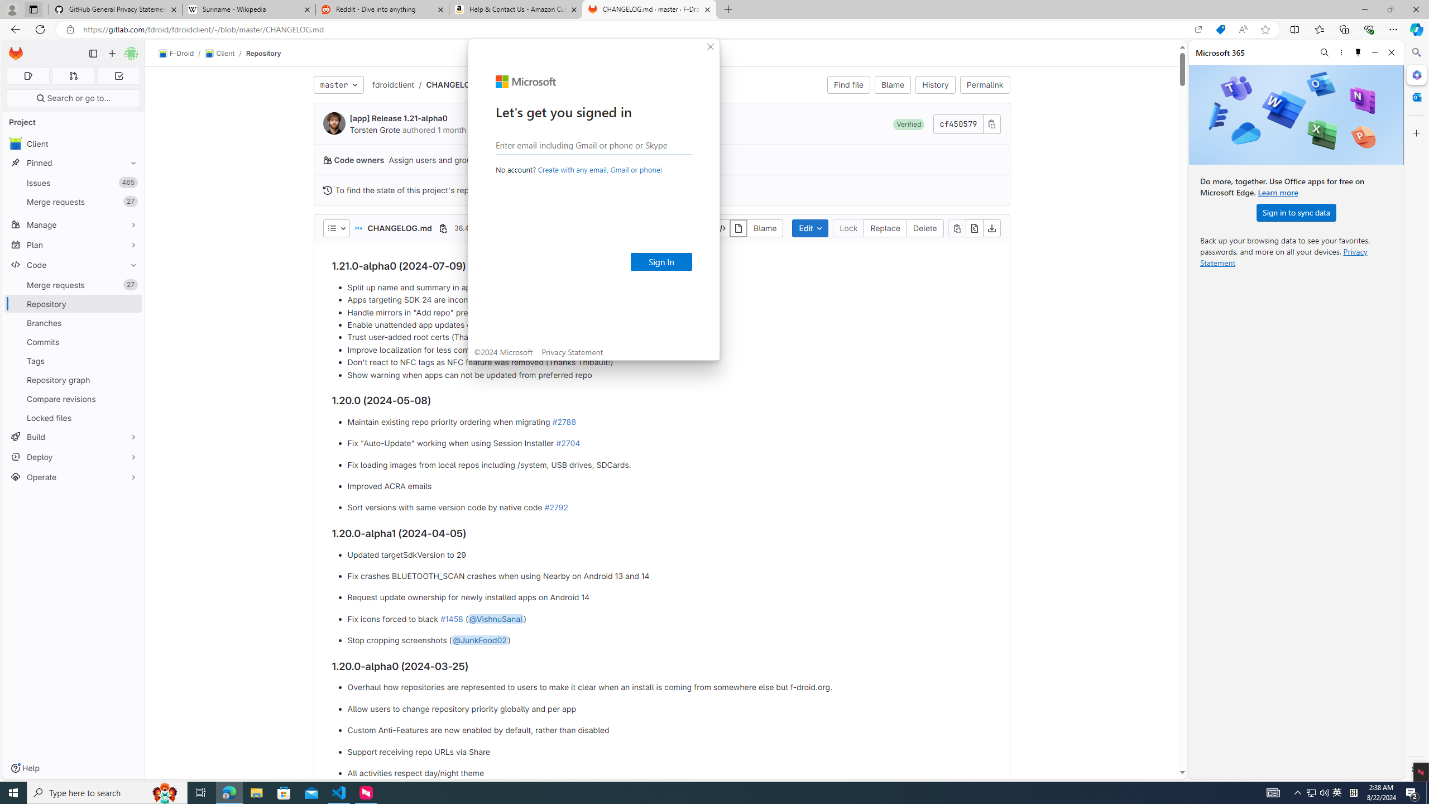 This screenshot has width=1429, height=804. I want to click on Back, so click(13, 29).